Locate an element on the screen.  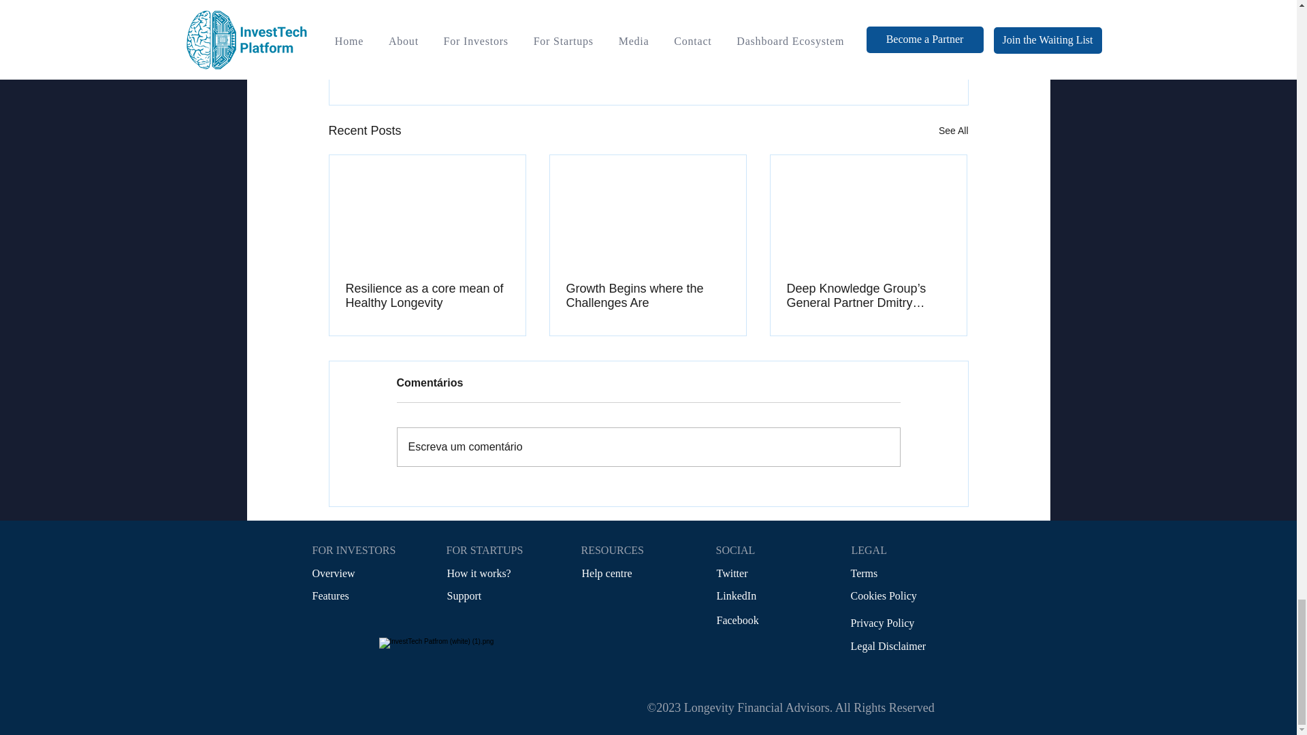
Overview is located at coordinates (333, 573).